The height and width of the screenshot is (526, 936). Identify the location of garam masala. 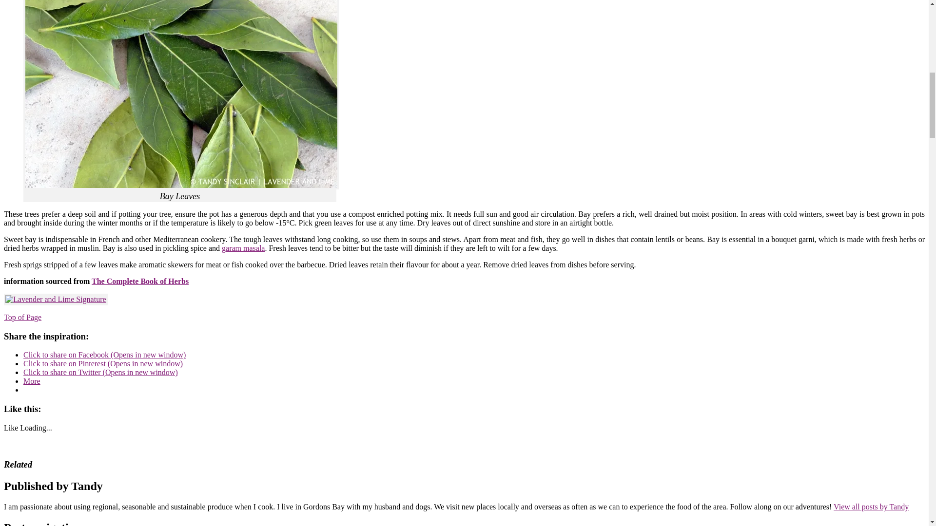
(243, 248).